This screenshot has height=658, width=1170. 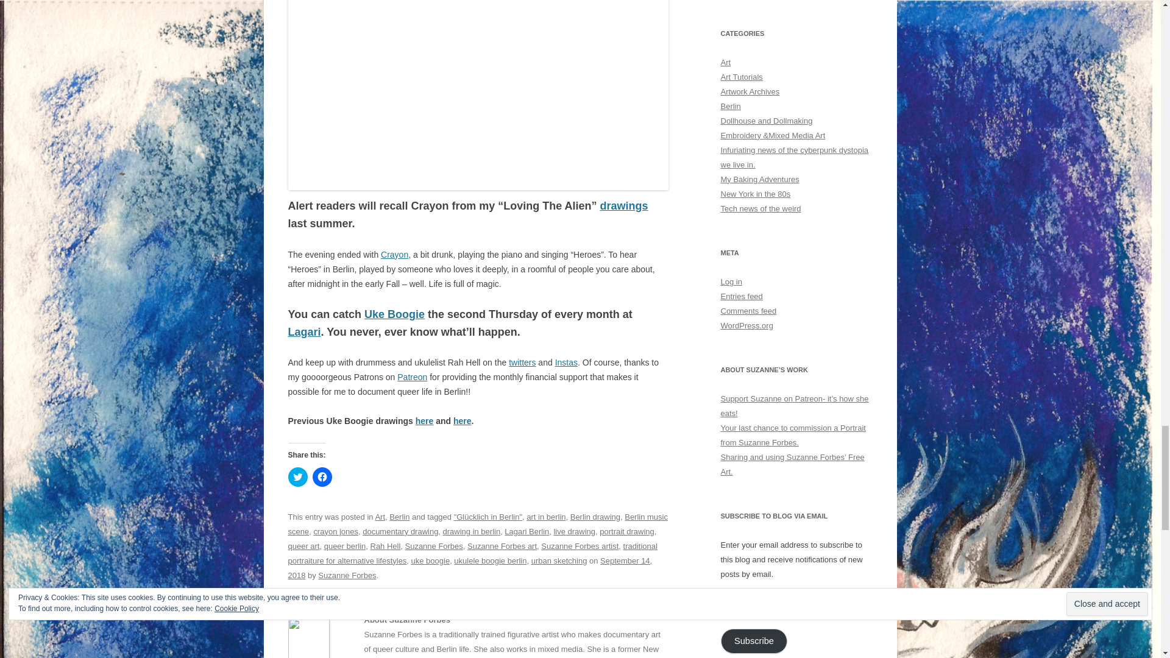 What do you see at coordinates (379, 517) in the screenshot?
I see `Art` at bounding box center [379, 517].